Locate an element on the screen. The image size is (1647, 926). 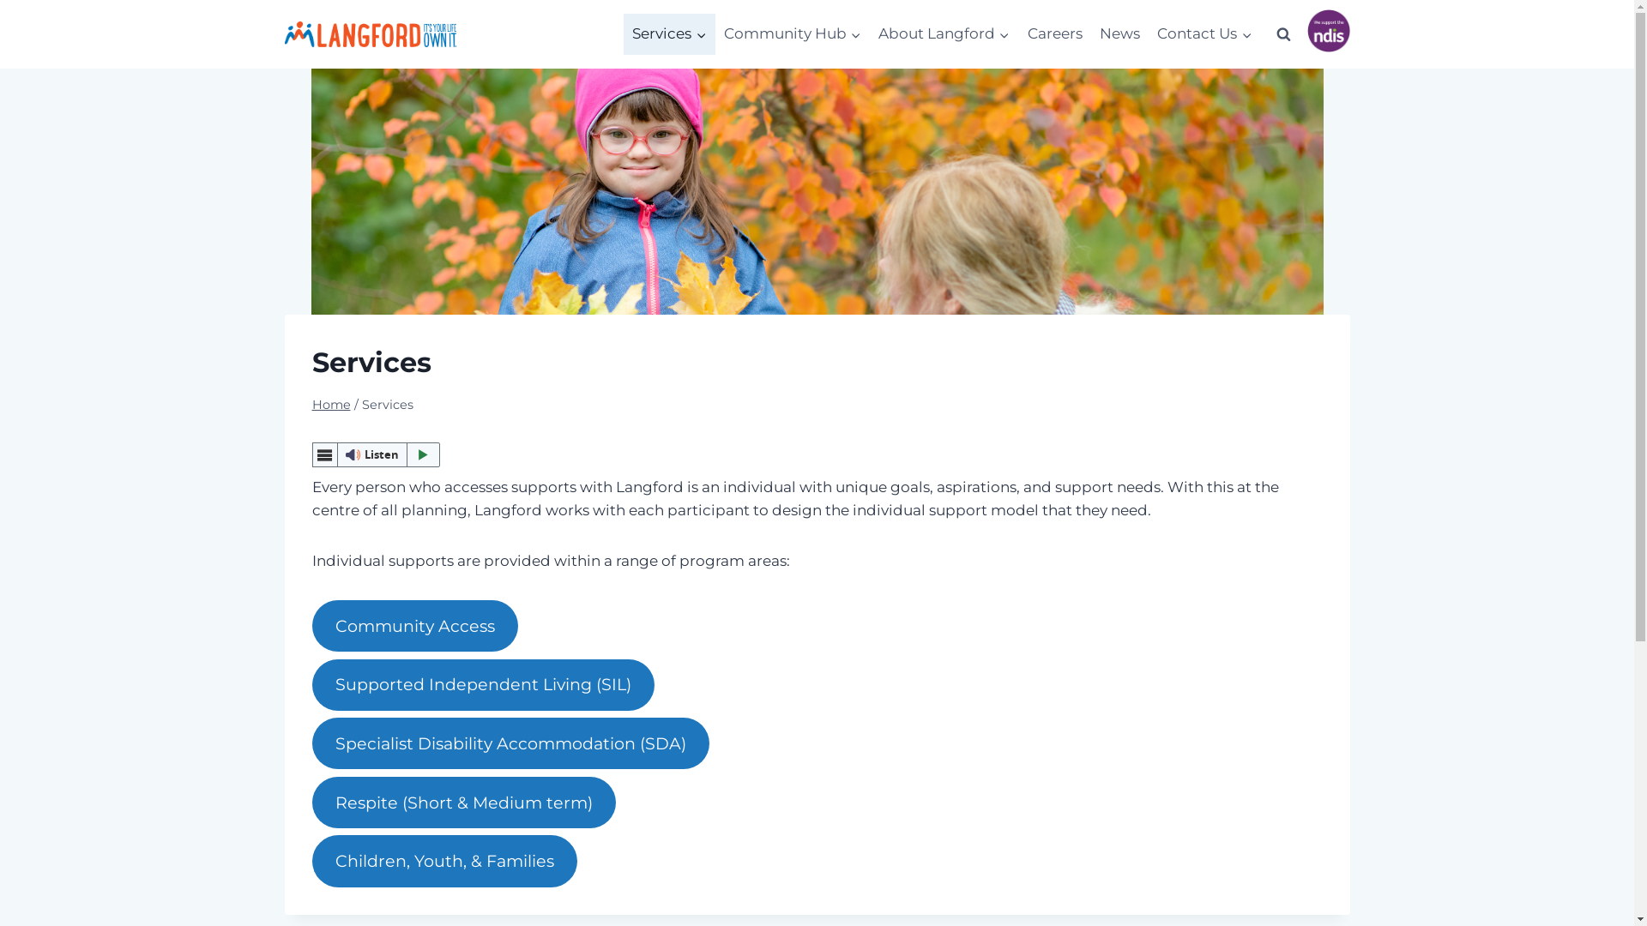
Community Hub is located at coordinates (793, 34).